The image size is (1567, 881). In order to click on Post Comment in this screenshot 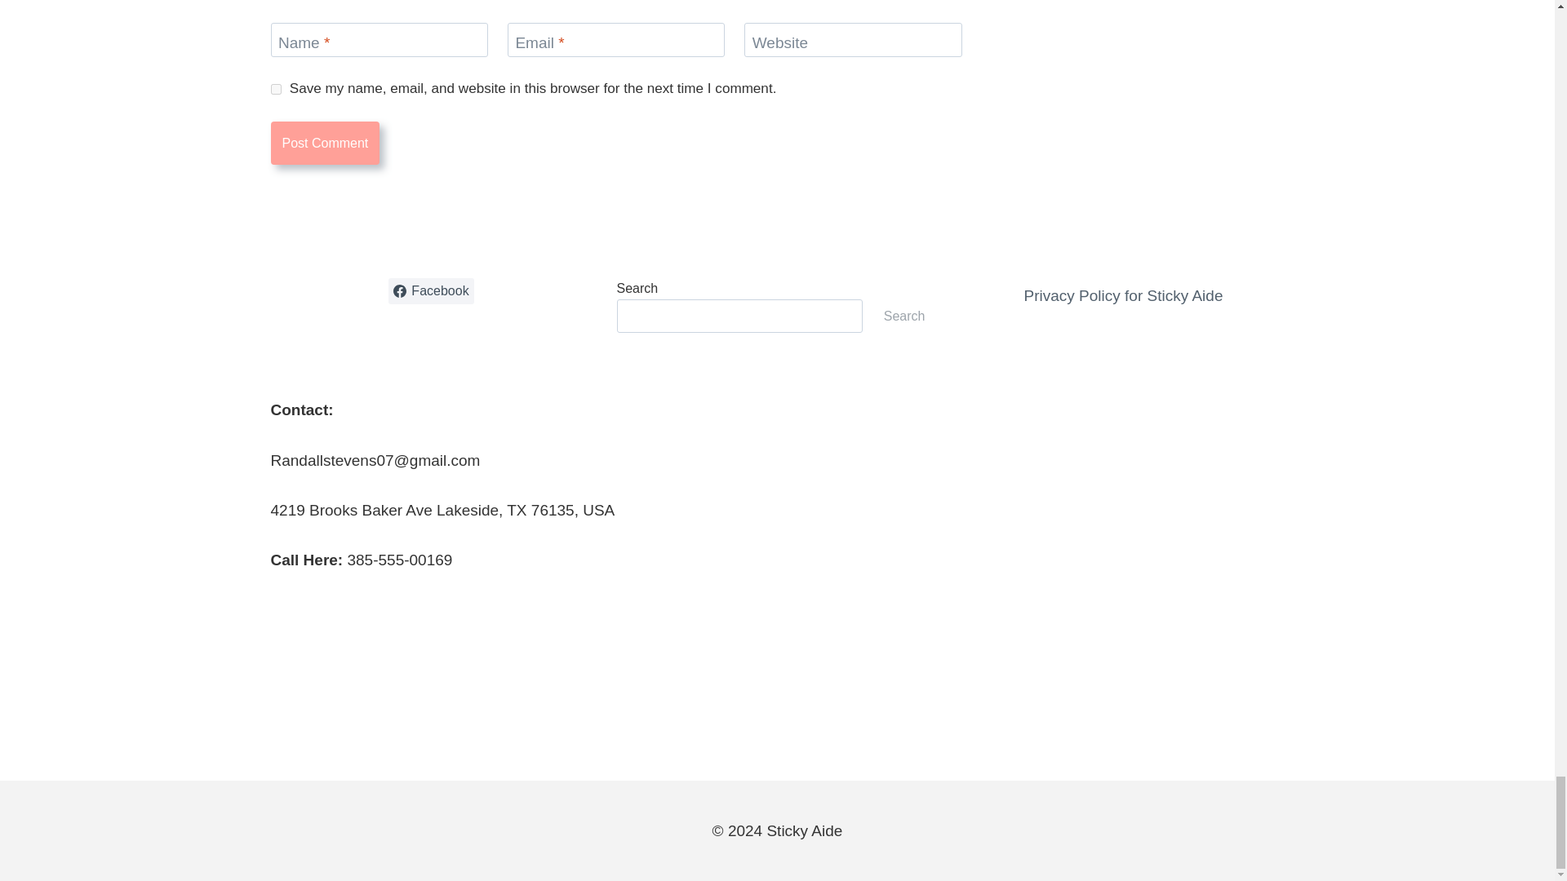, I will do `click(326, 144)`.